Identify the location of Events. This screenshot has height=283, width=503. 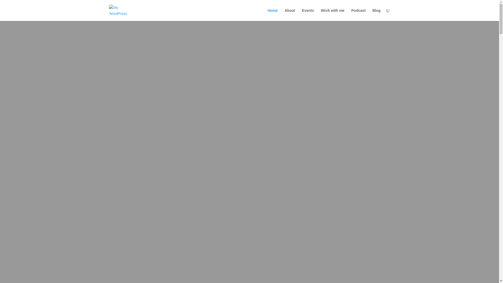
(308, 15).